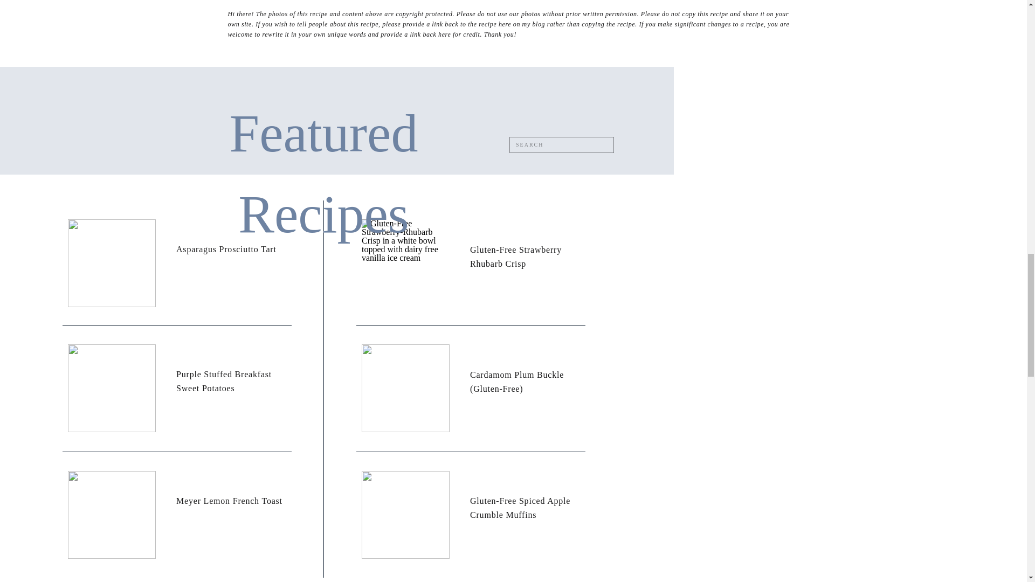 The image size is (1035, 582). What do you see at coordinates (112, 514) in the screenshot?
I see `Meyer Lemon French Toast` at bounding box center [112, 514].